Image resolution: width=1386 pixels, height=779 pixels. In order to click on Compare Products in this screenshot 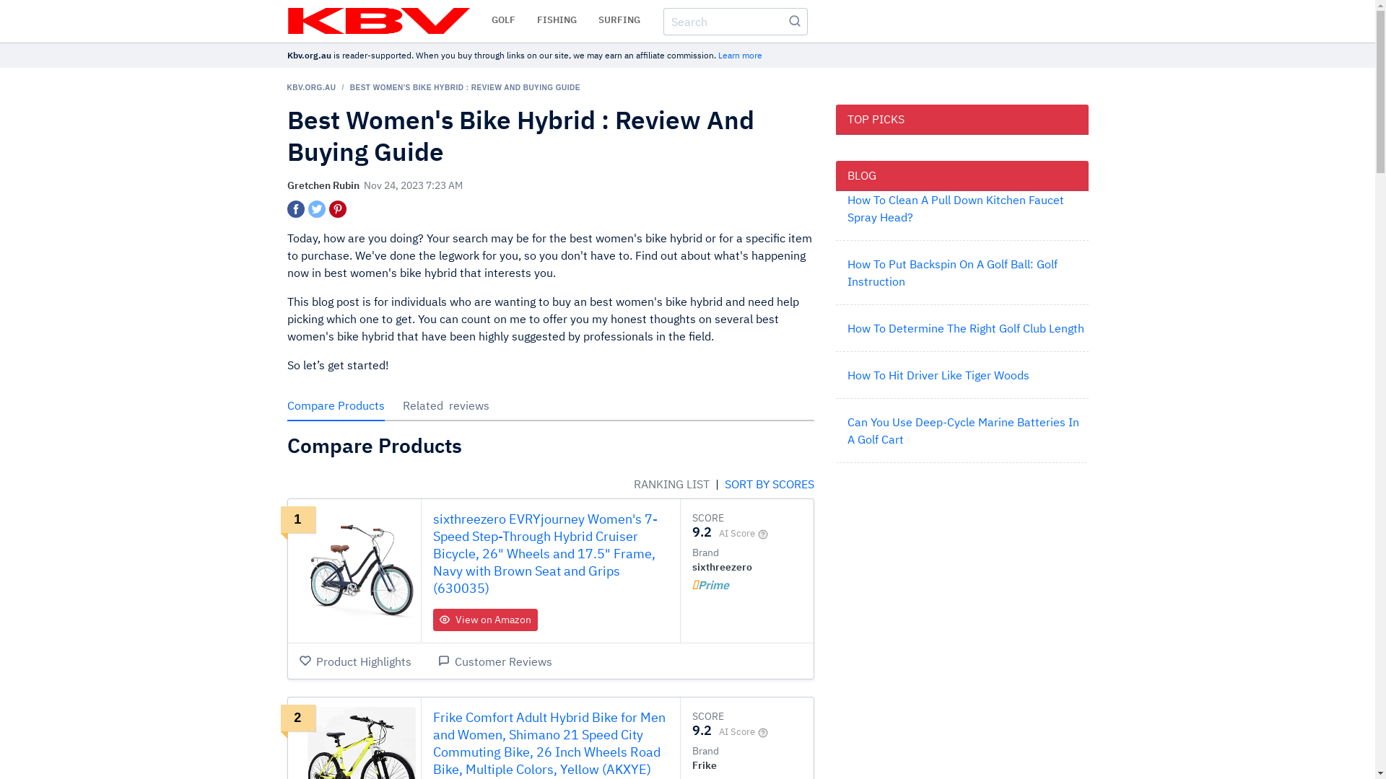, I will do `click(336, 405)`.